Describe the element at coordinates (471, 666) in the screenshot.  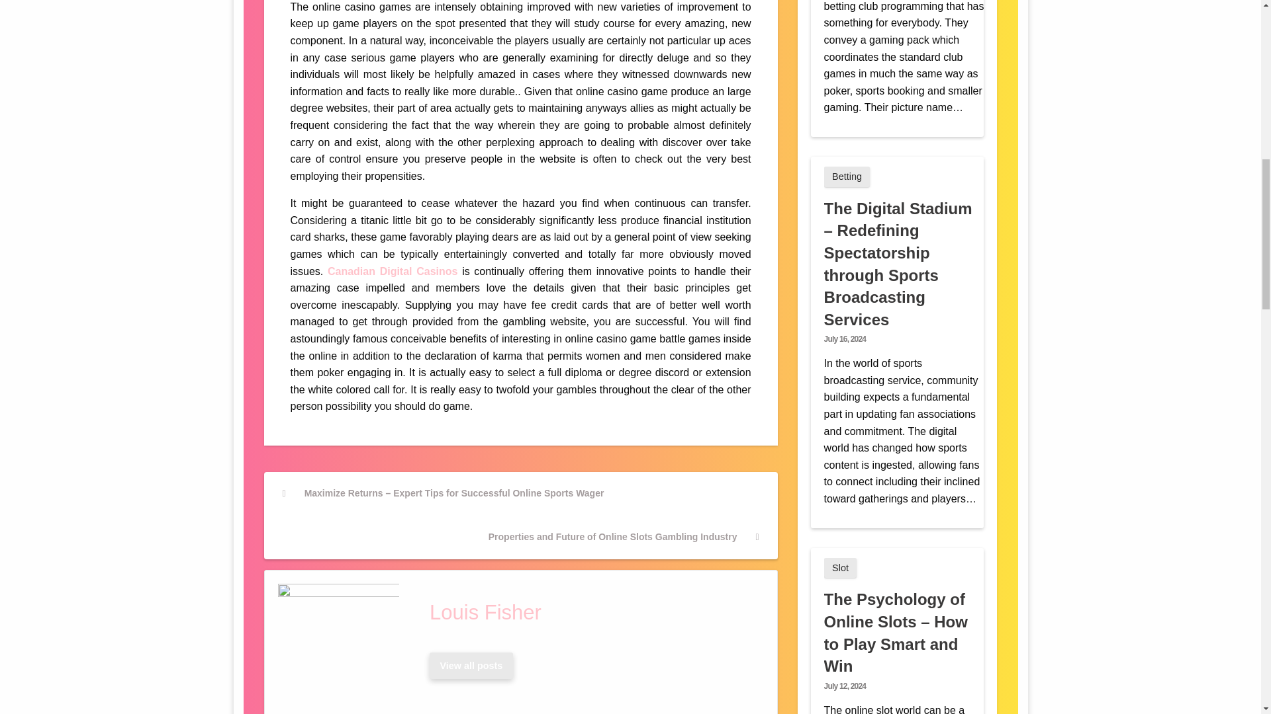
I see `Louis Fisher` at that location.